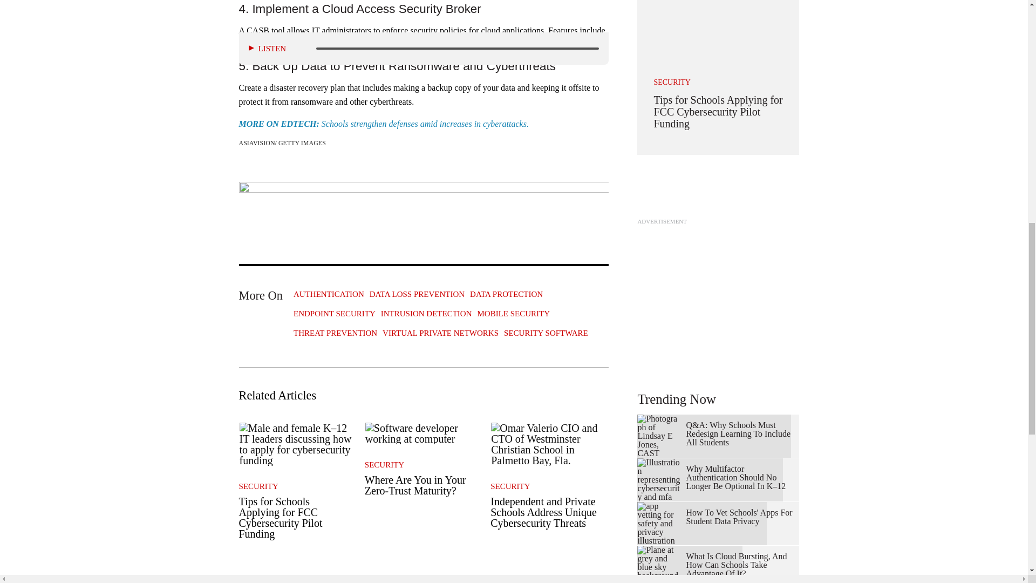 This screenshot has height=583, width=1036. I want to click on advertisement, so click(718, 296).